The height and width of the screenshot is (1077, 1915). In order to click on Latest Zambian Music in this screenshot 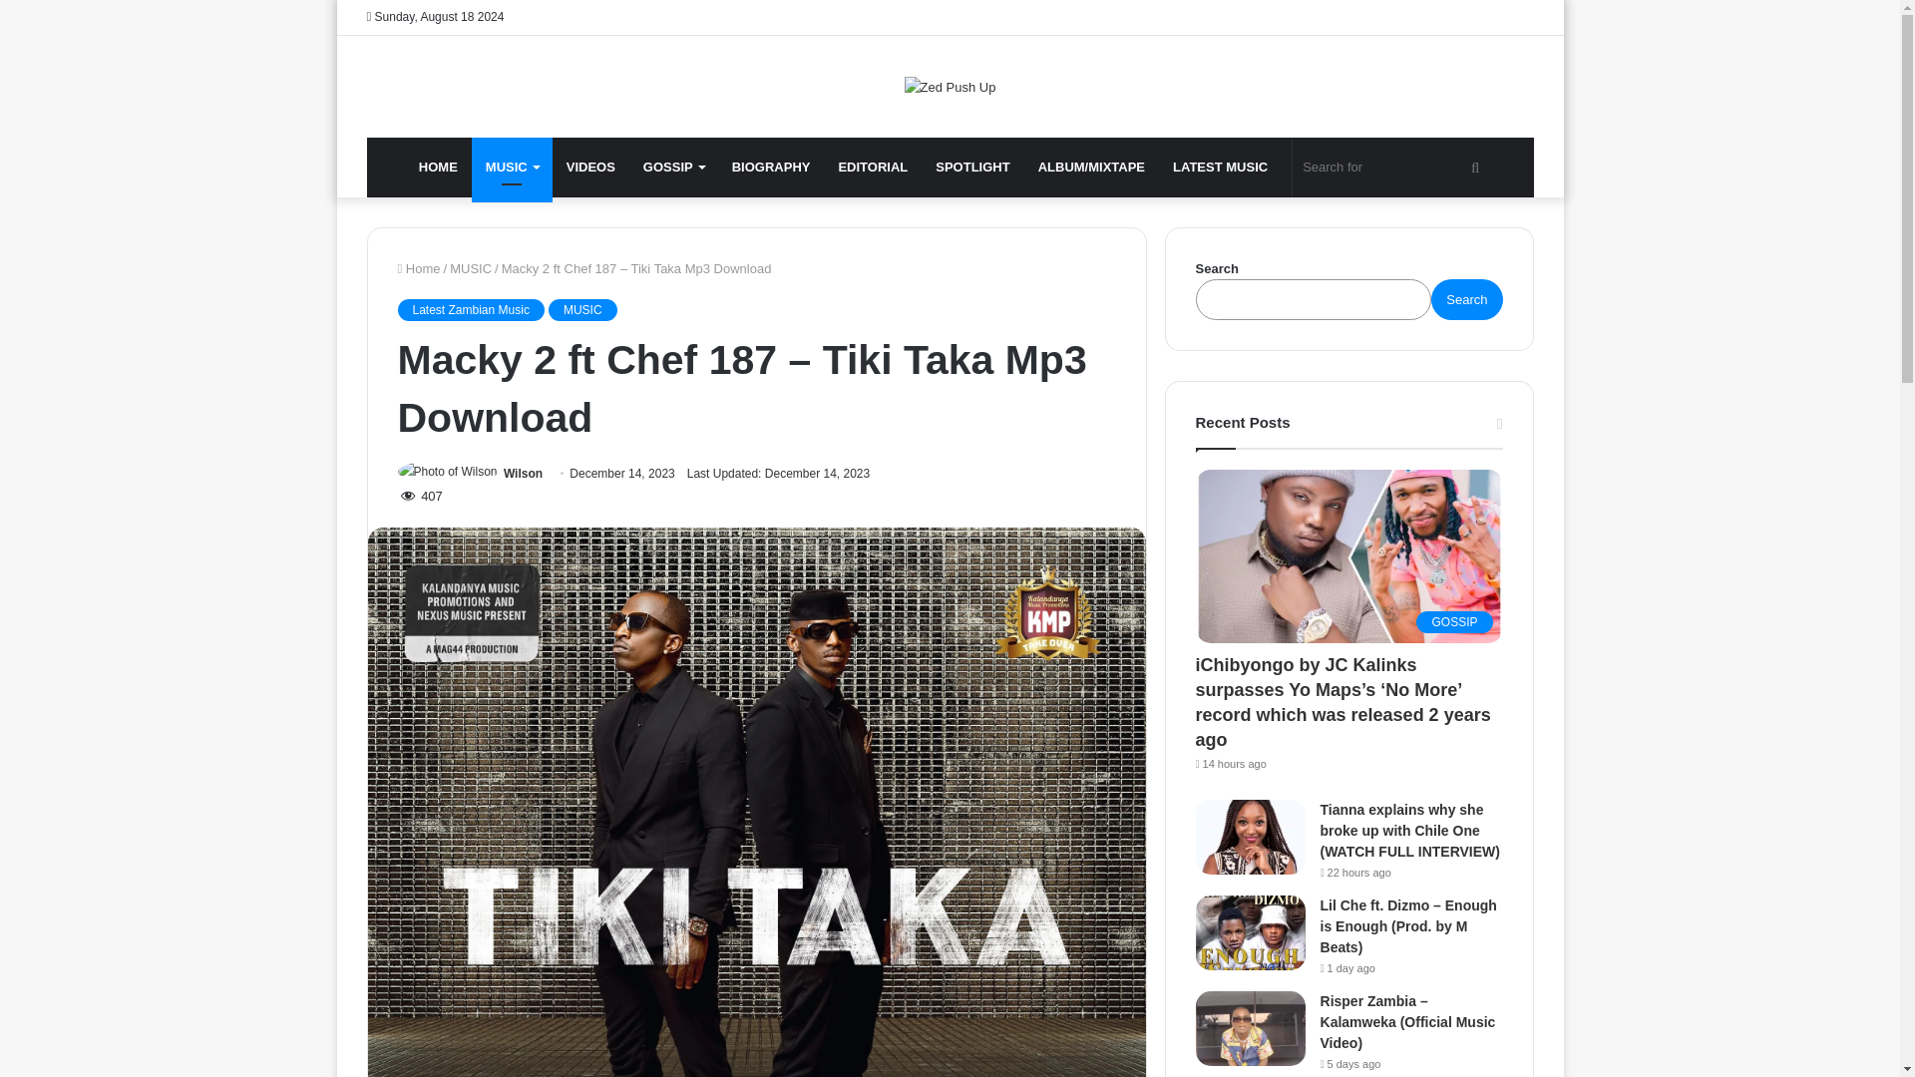, I will do `click(470, 309)`.